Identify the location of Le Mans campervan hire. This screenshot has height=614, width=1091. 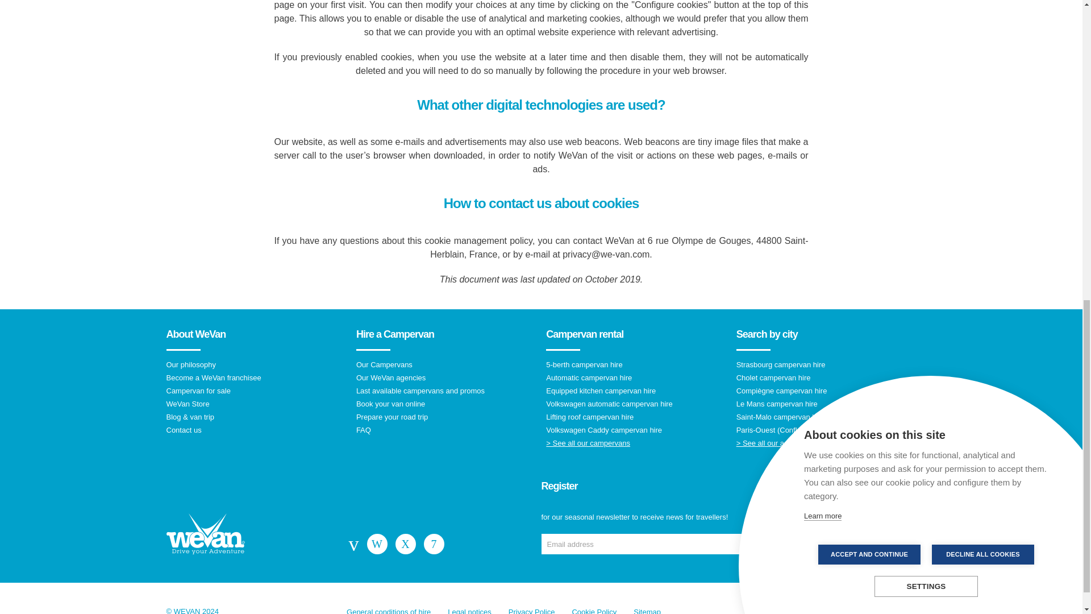
(826, 404).